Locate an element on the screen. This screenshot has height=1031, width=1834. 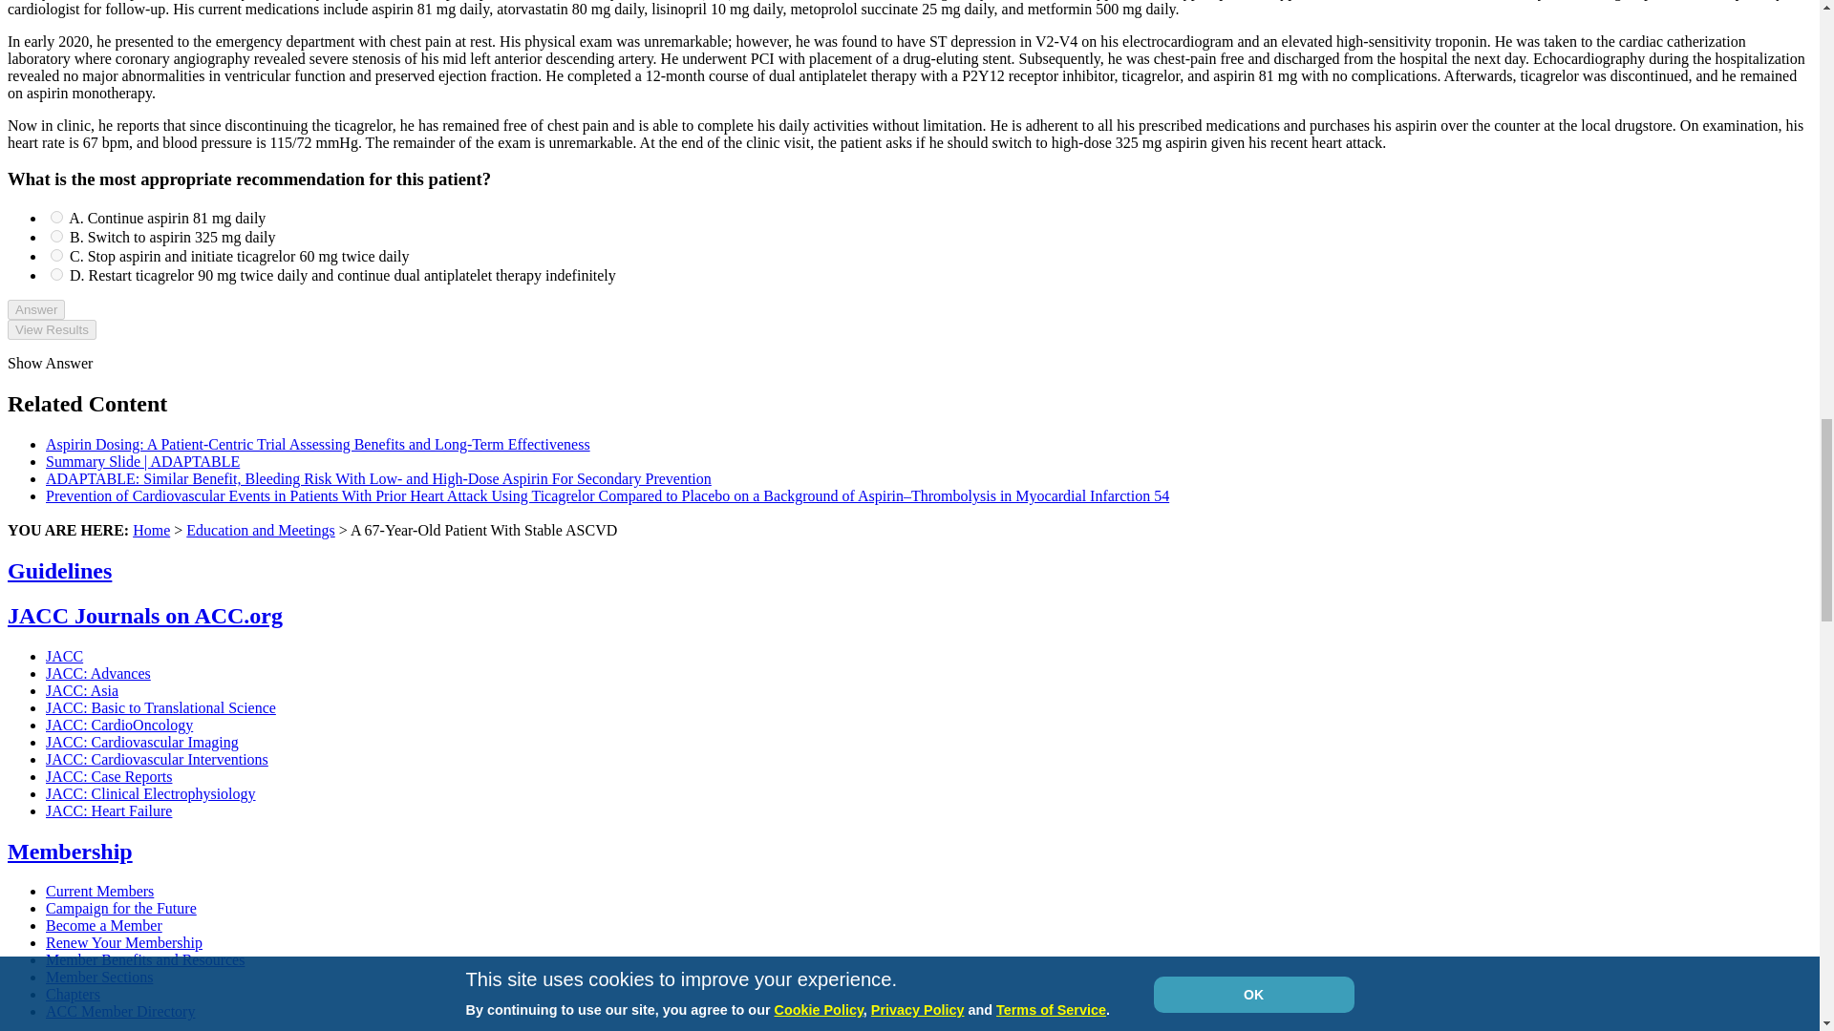
ac90228e-8230-4eaf-ae94-db79336ec86d is located at coordinates (56, 235).